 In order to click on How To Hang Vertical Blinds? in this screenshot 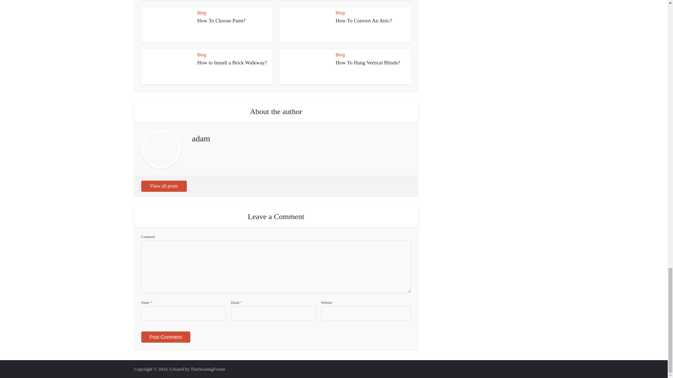, I will do `click(368, 62)`.